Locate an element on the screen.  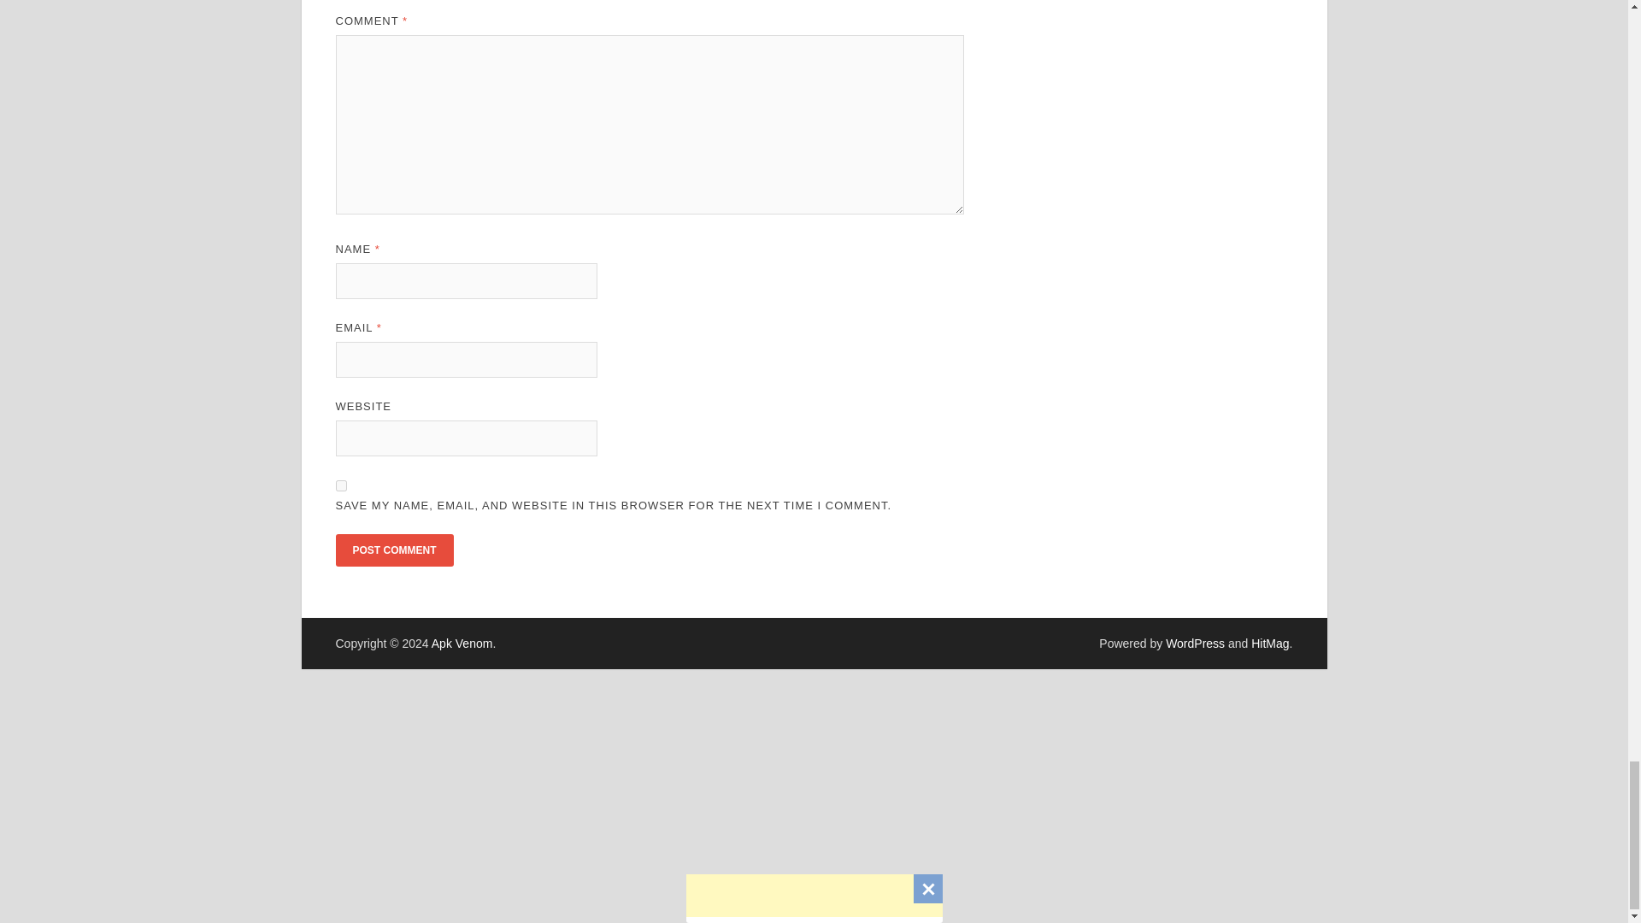
Post Comment is located at coordinates (393, 550).